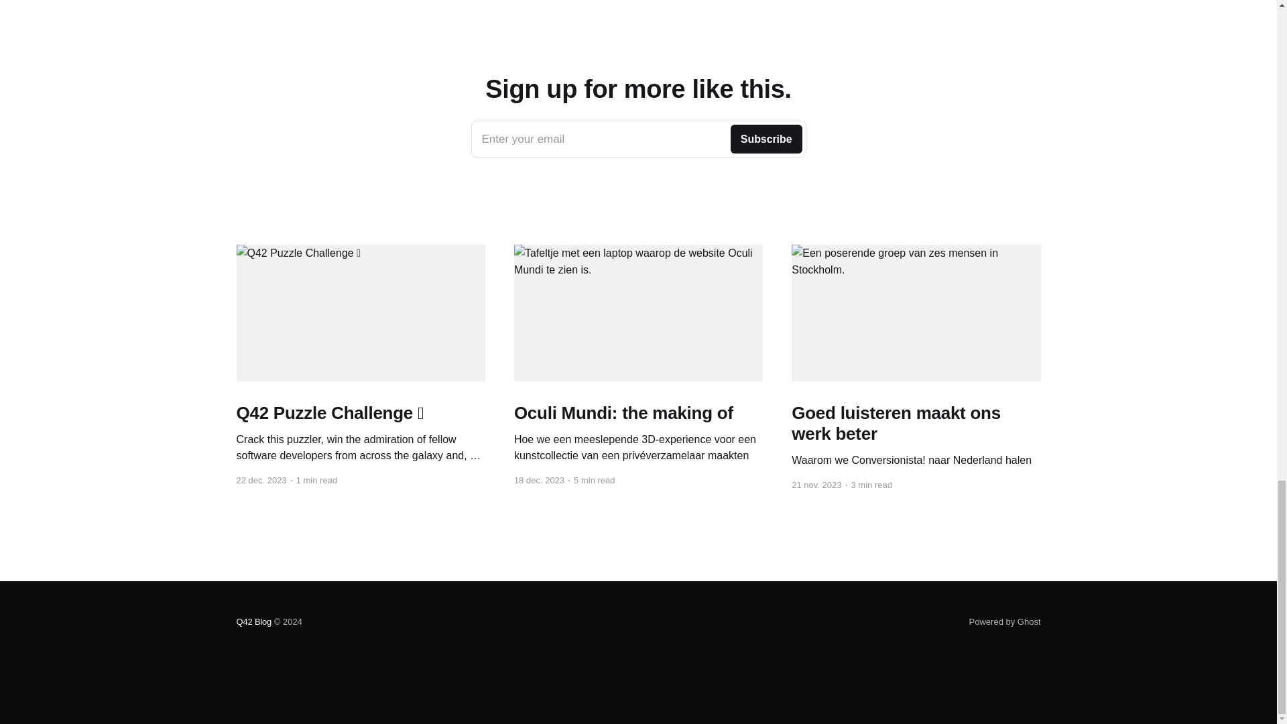  What do you see at coordinates (253, 622) in the screenshot?
I see `Q42 Blog` at bounding box center [253, 622].